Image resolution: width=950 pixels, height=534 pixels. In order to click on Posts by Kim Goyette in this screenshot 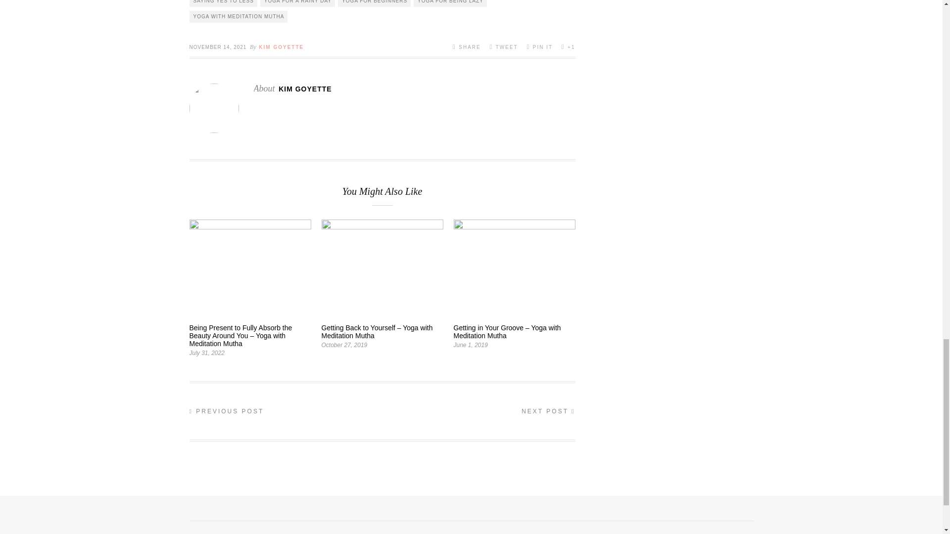, I will do `click(305, 89)`.